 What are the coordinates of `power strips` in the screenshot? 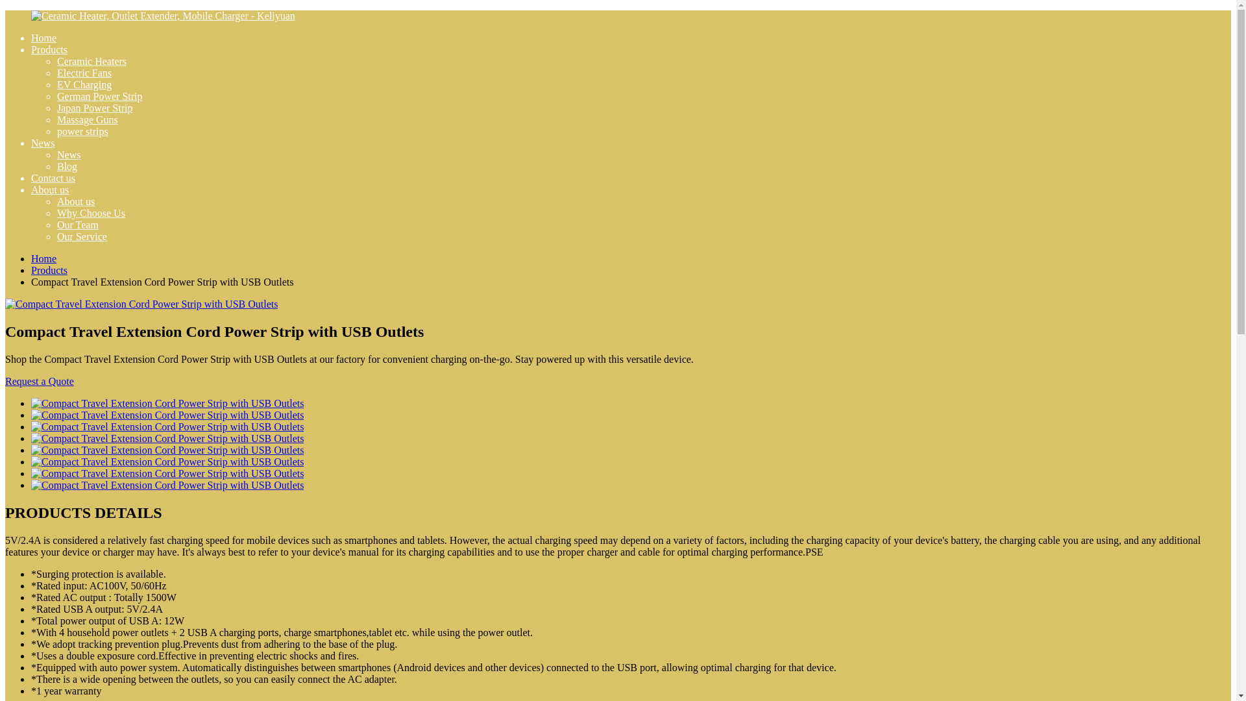 It's located at (83, 131).